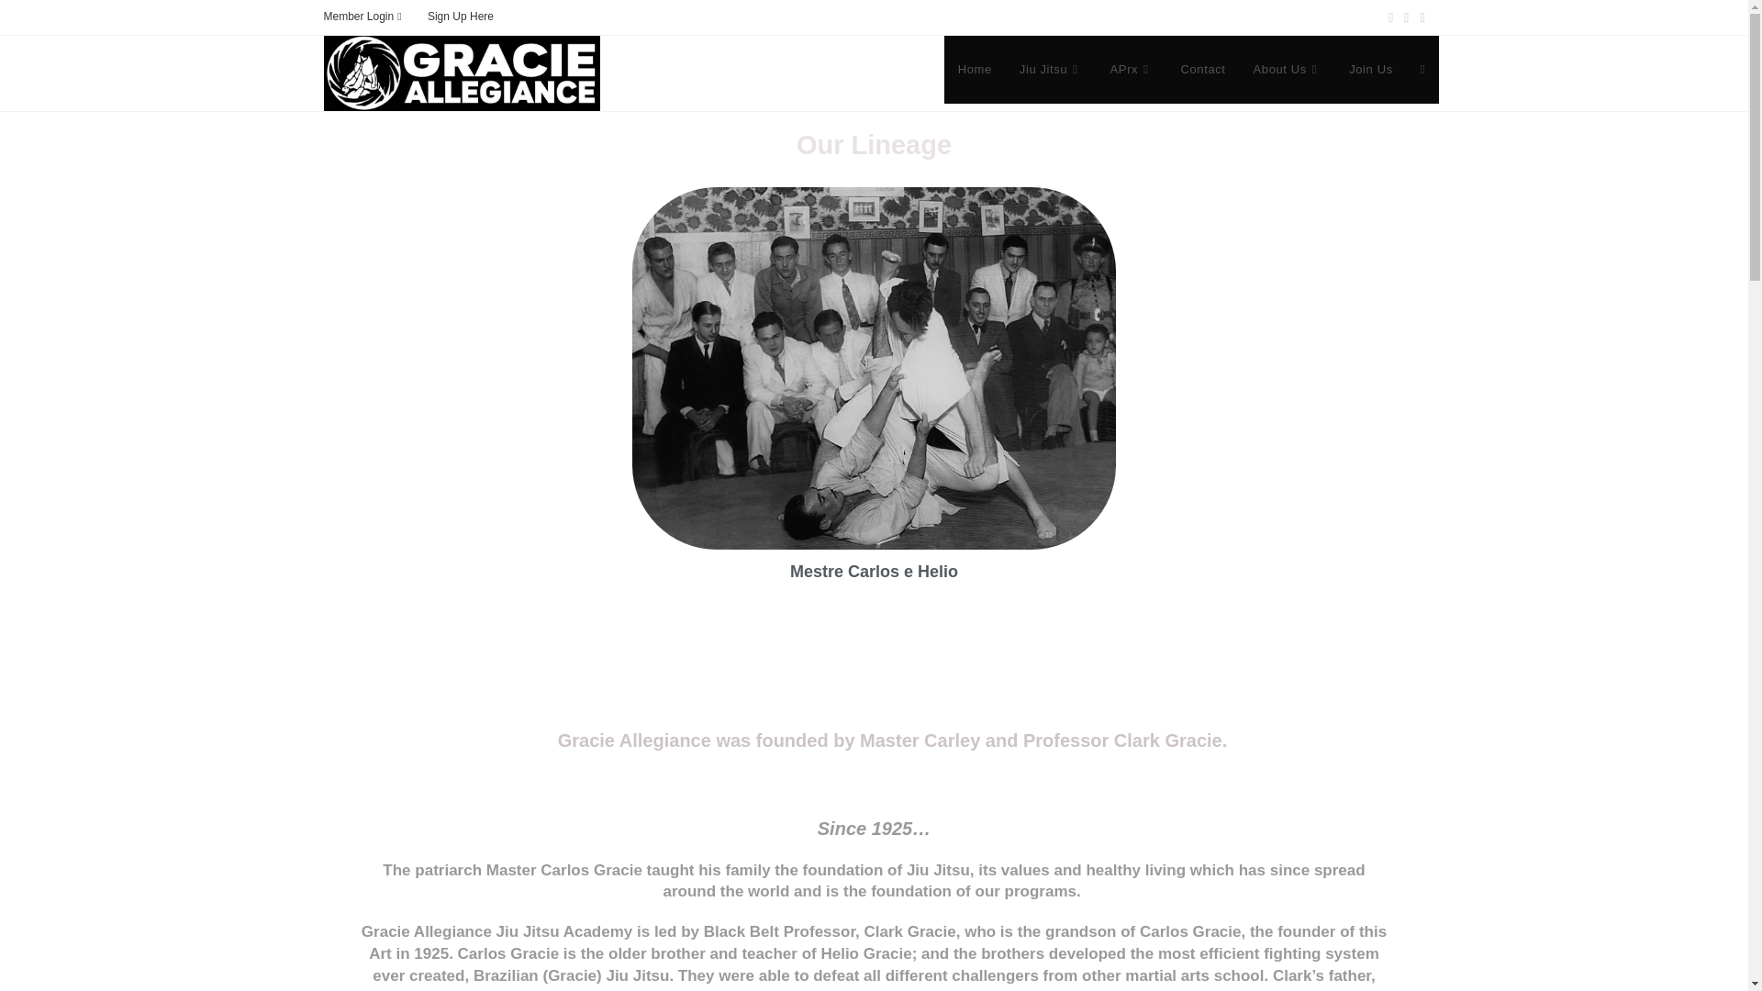 This screenshot has width=1762, height=991. I want to click on Jiu Jitsu, so click(1051, 70).